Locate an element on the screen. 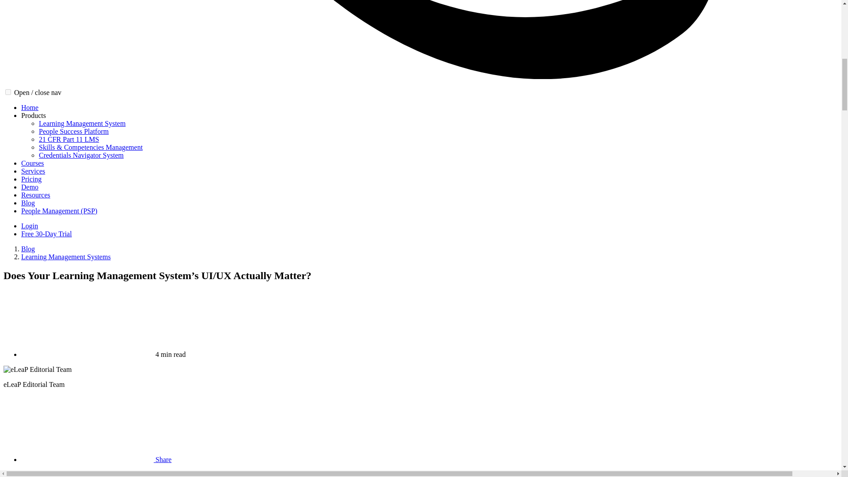 The width and height of the screenshot is (848, 477). 21 CFR Part 11 LMS is located at coordinates (69, 139).